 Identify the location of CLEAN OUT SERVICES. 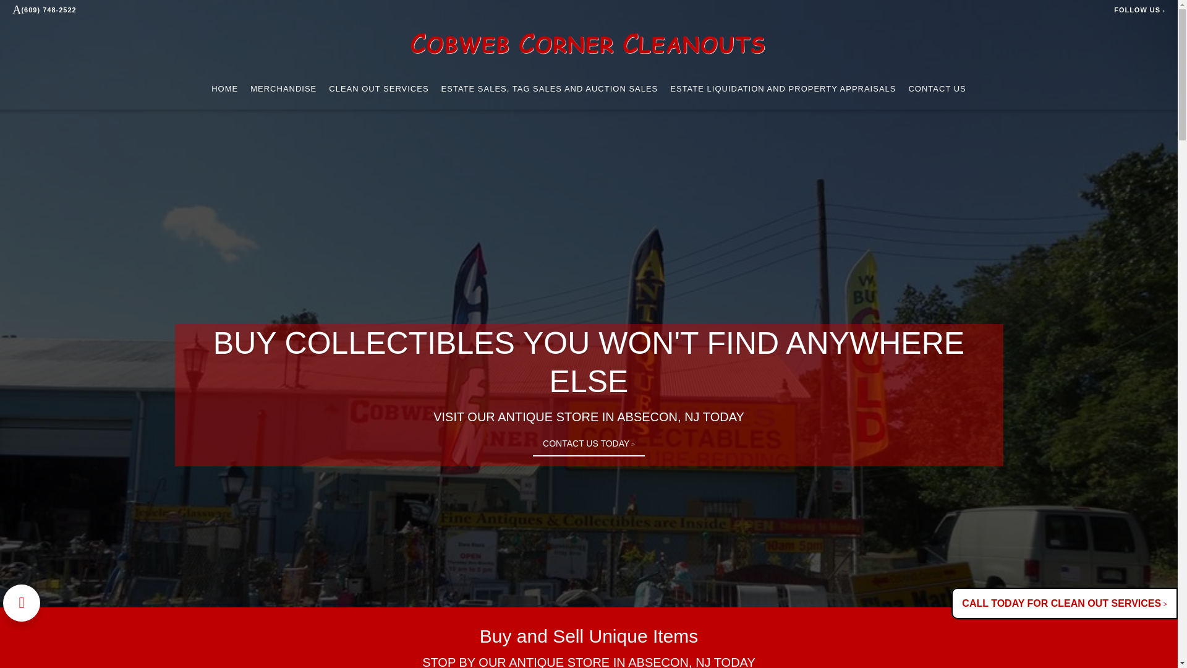
(378, 88).